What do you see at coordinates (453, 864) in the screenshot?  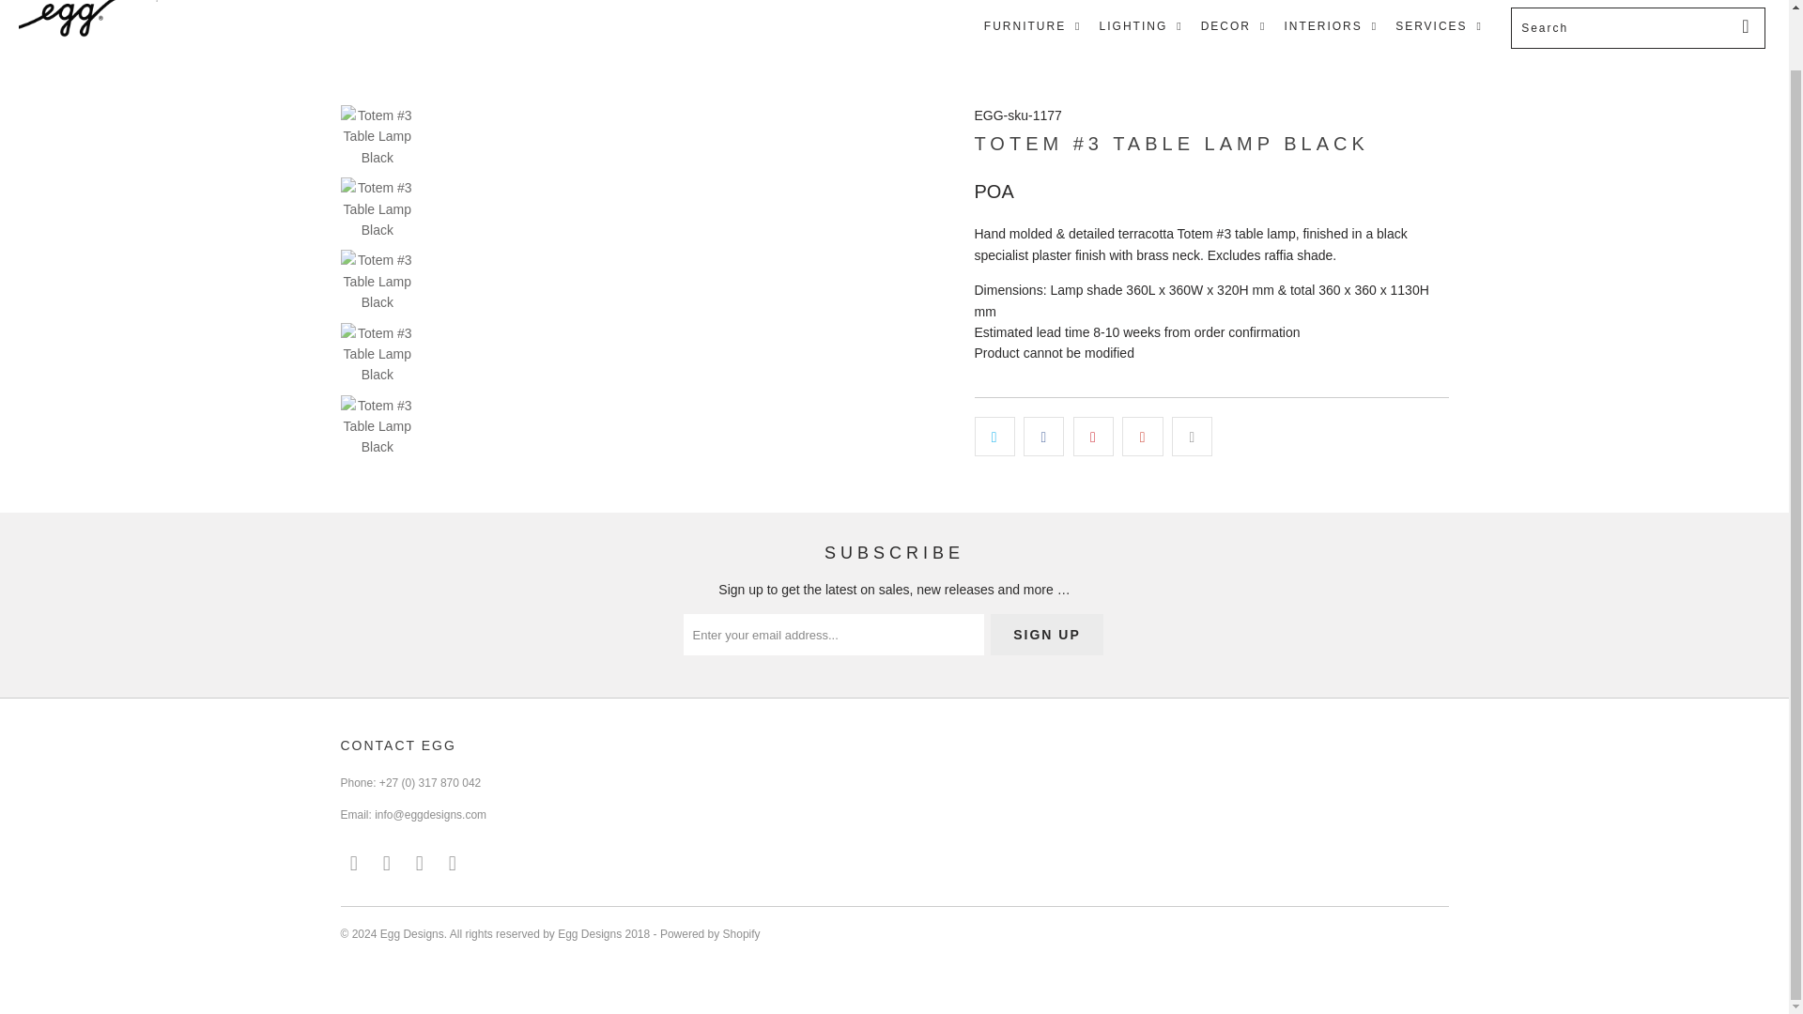 I see `Email Egg Designs` at bounding box center [453, 864].